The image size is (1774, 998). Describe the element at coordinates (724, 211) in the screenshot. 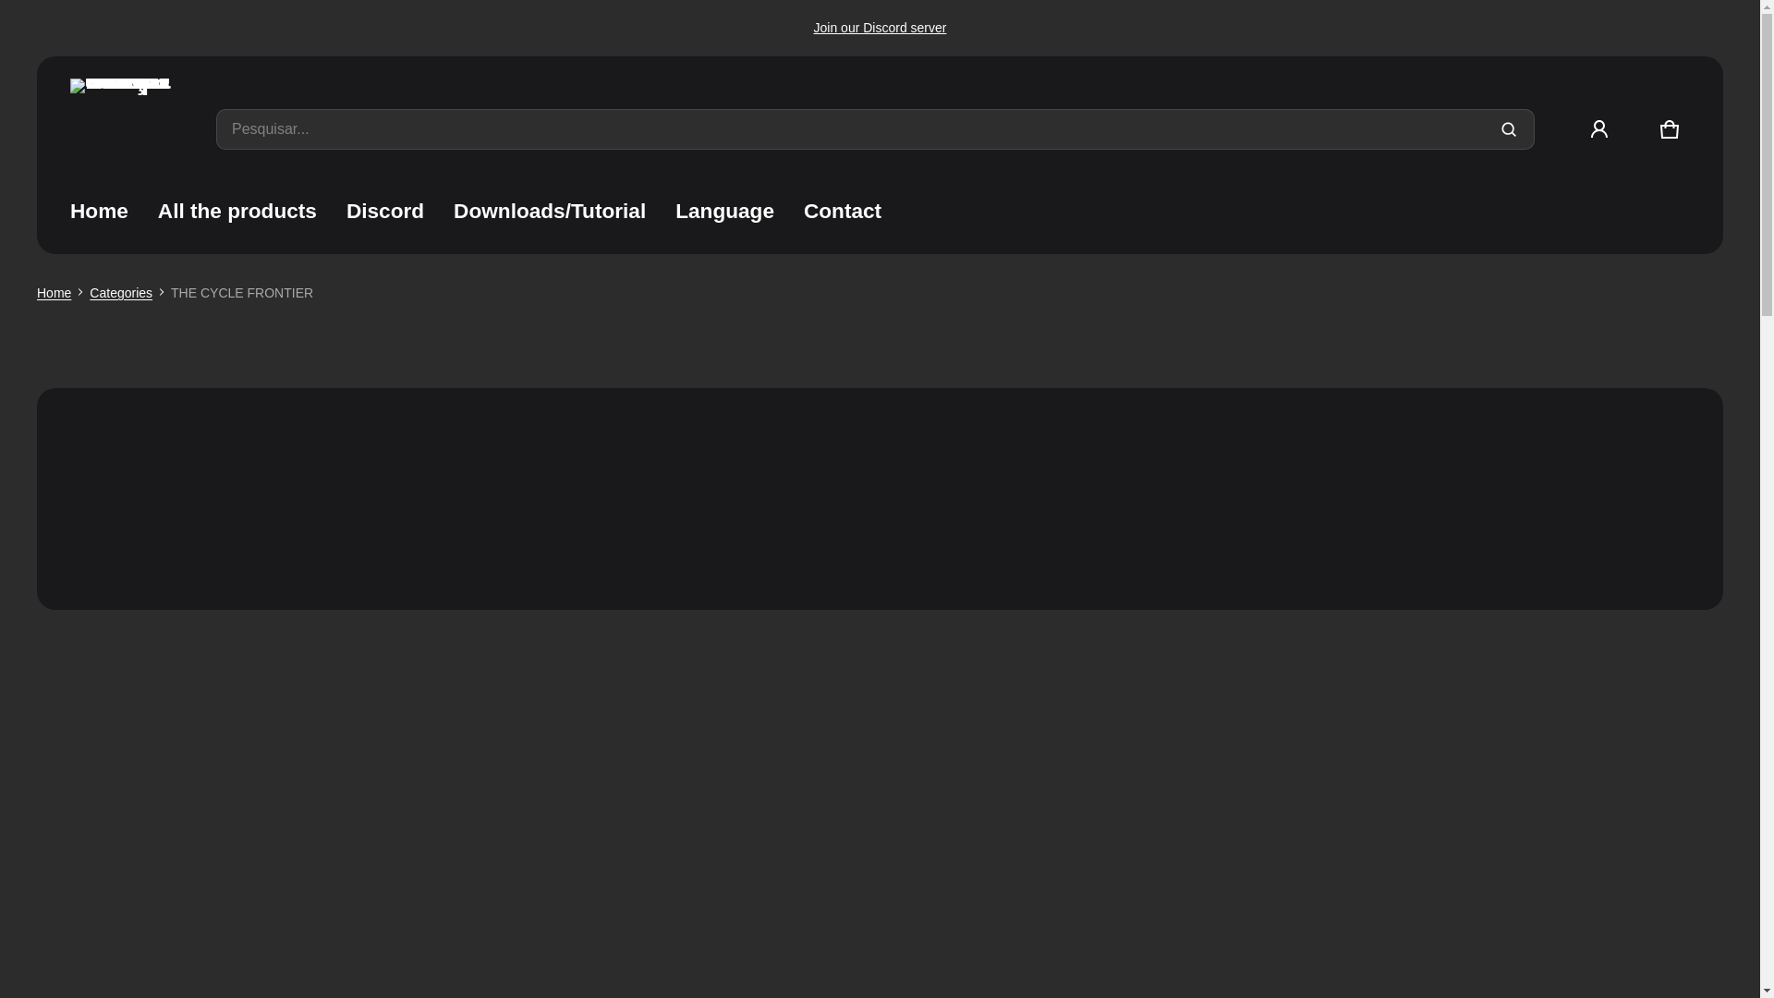

I see `All the products` at that location.